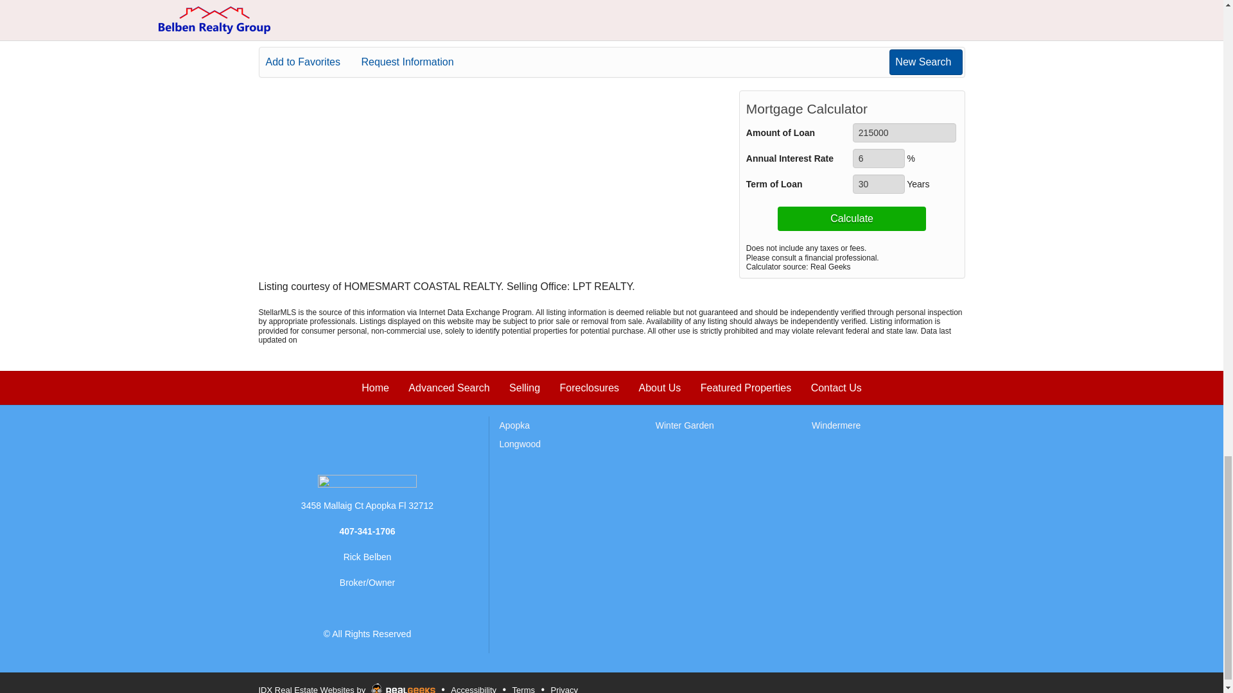  I want to click on 215000, so click(904, 133).